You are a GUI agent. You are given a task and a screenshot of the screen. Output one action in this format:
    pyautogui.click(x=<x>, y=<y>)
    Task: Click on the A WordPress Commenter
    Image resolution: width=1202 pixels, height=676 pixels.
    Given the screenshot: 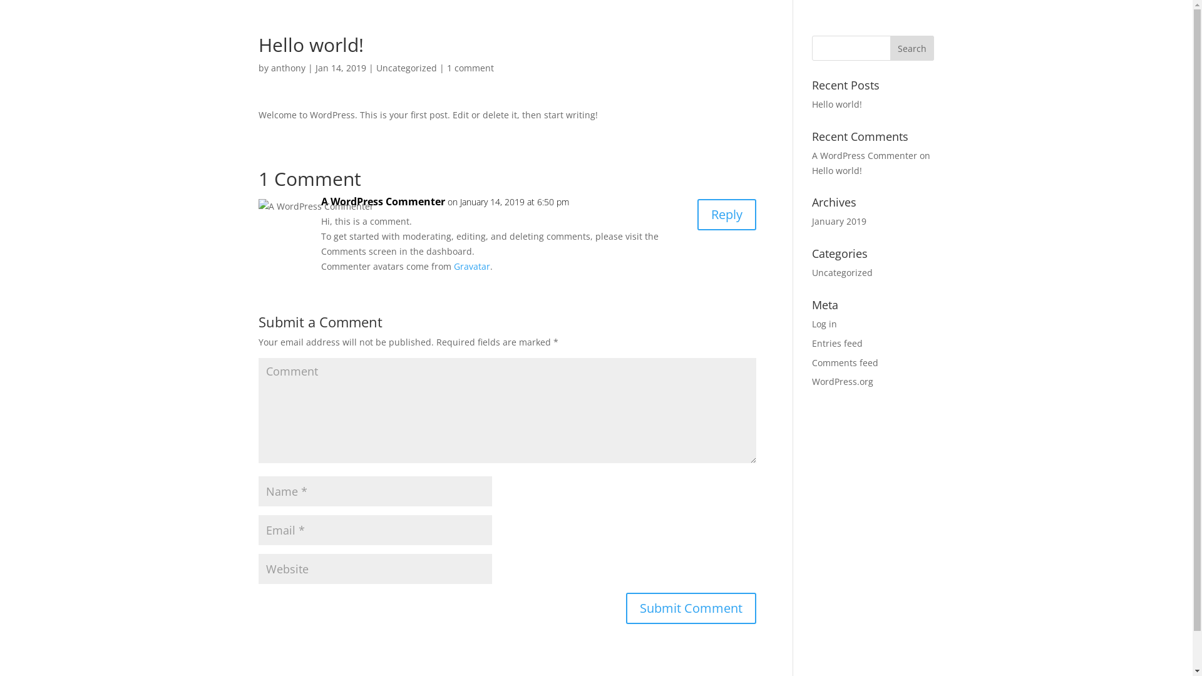 What is the action you would take?
    pyautogui.click(x=383, y=202)
    